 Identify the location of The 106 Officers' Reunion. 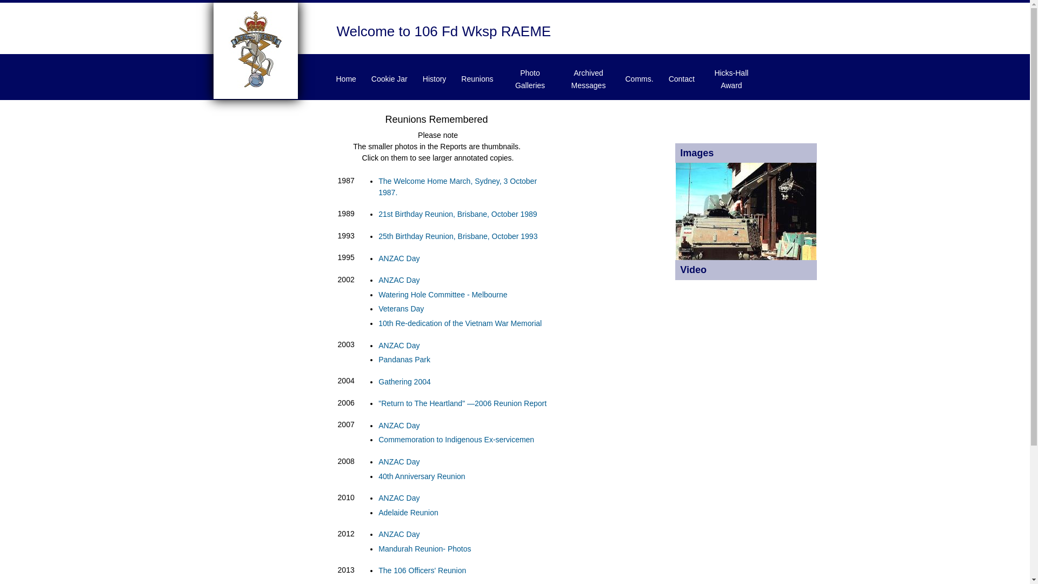
(422, 570).